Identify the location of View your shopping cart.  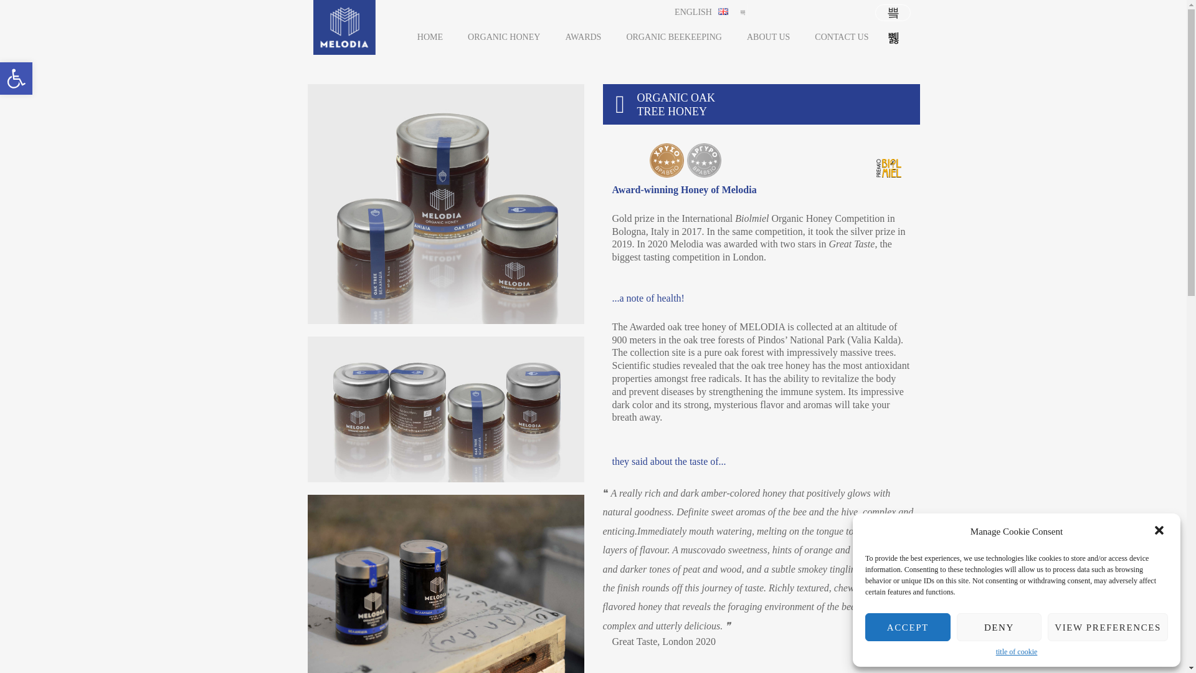
(893, 12).